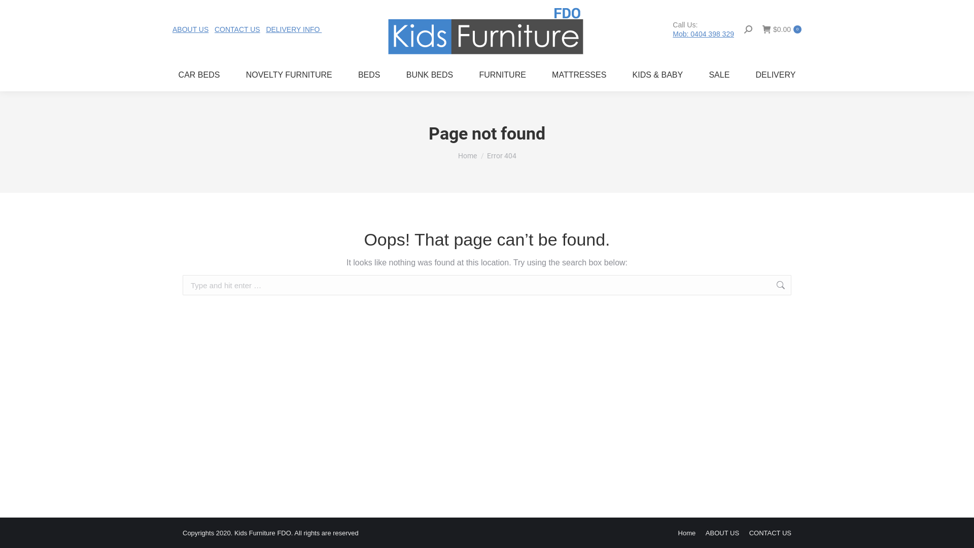 Image resolution: width=974 pixels, height=548 pixels. What do you see at coordinates (16, 11) in the screenshot?
I see `Go!` at bounding box center [16, 11].